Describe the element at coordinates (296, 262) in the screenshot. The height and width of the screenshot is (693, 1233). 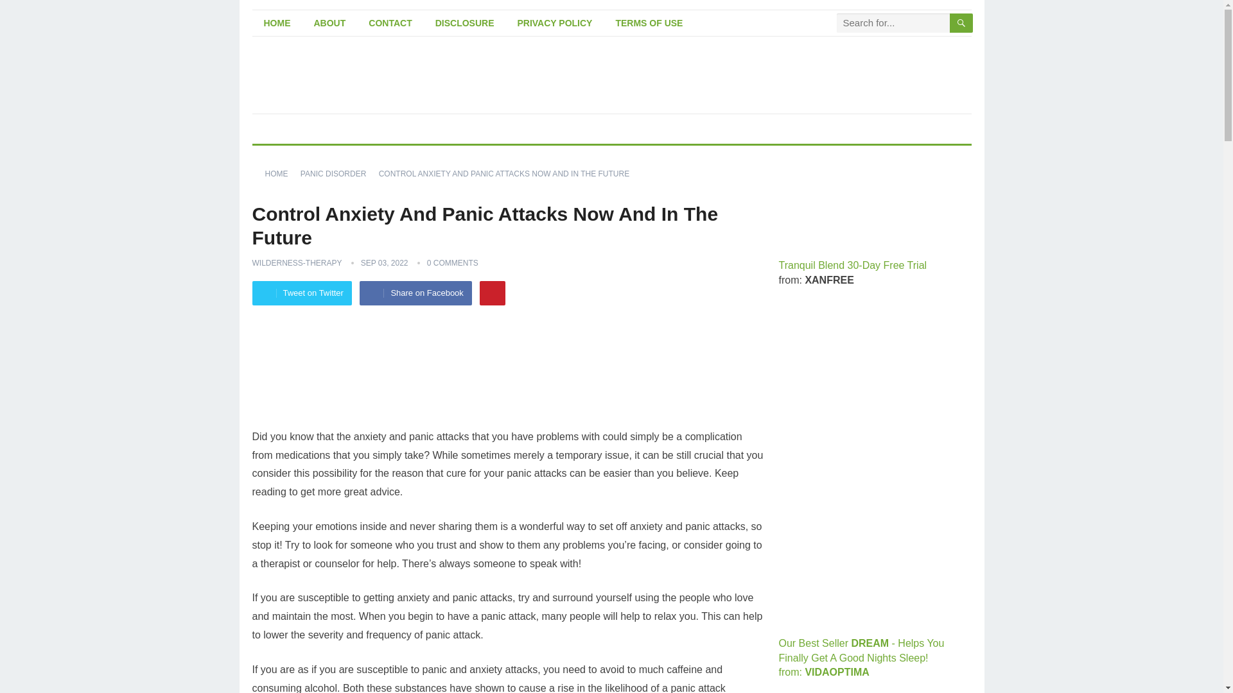
I see `WILDERNESS-THERAPY` at that location.